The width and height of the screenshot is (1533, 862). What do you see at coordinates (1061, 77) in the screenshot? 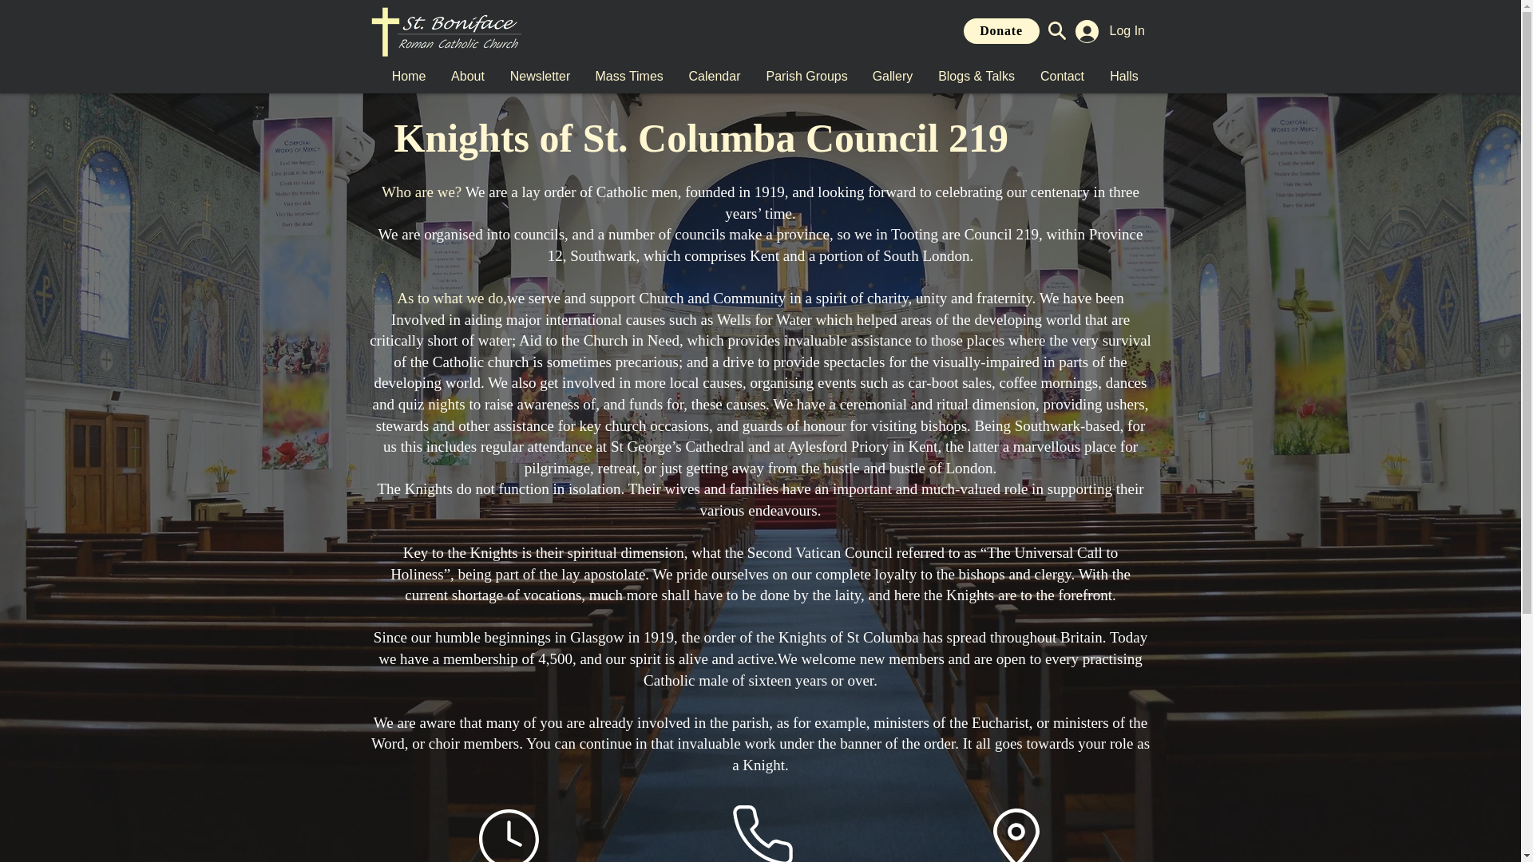
I see `Contact` at bounding box center [1061, 77].